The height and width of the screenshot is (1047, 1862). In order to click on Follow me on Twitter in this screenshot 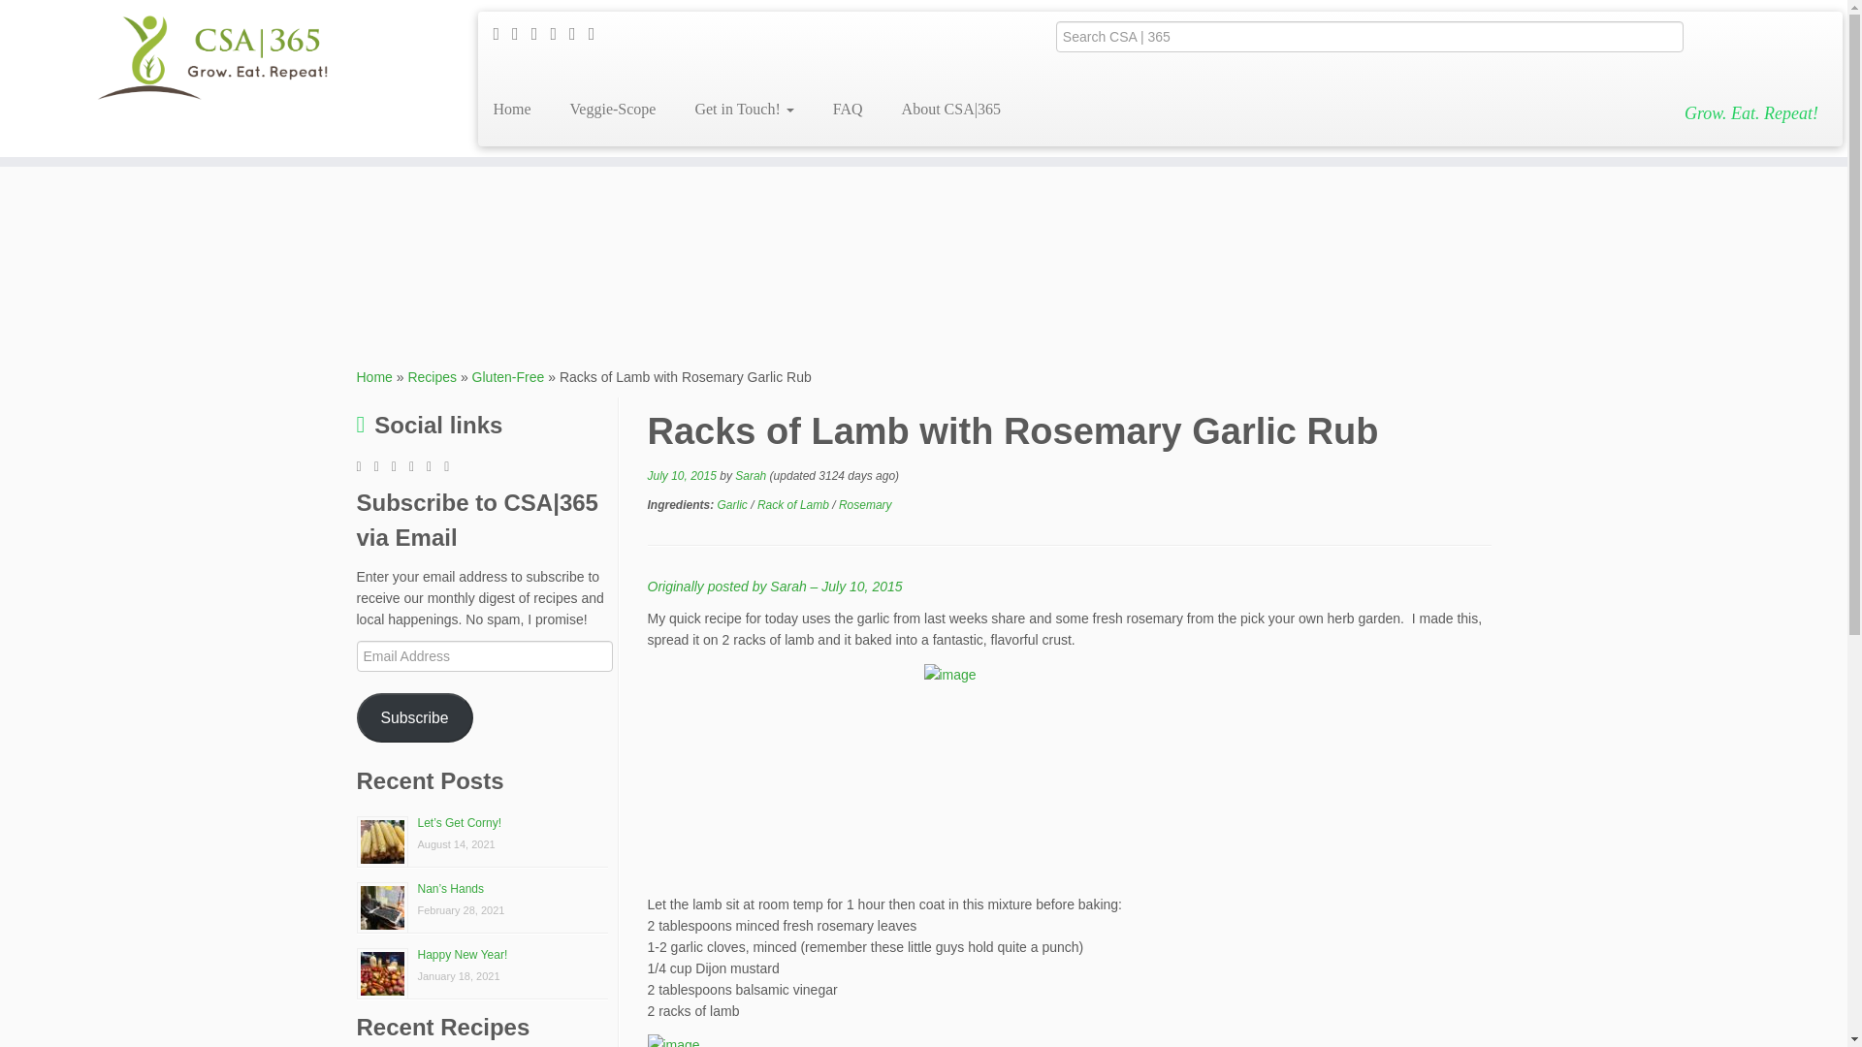, I will do `click(541, 33)`.